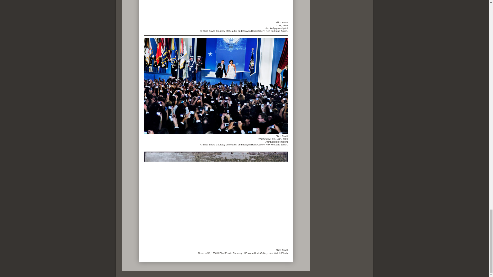 The width and height of the screenshot is (493, 277). What do you see at coordinates (216, 200) in the screenshot?
I see `Kolor` at bounding box center [216, 200].